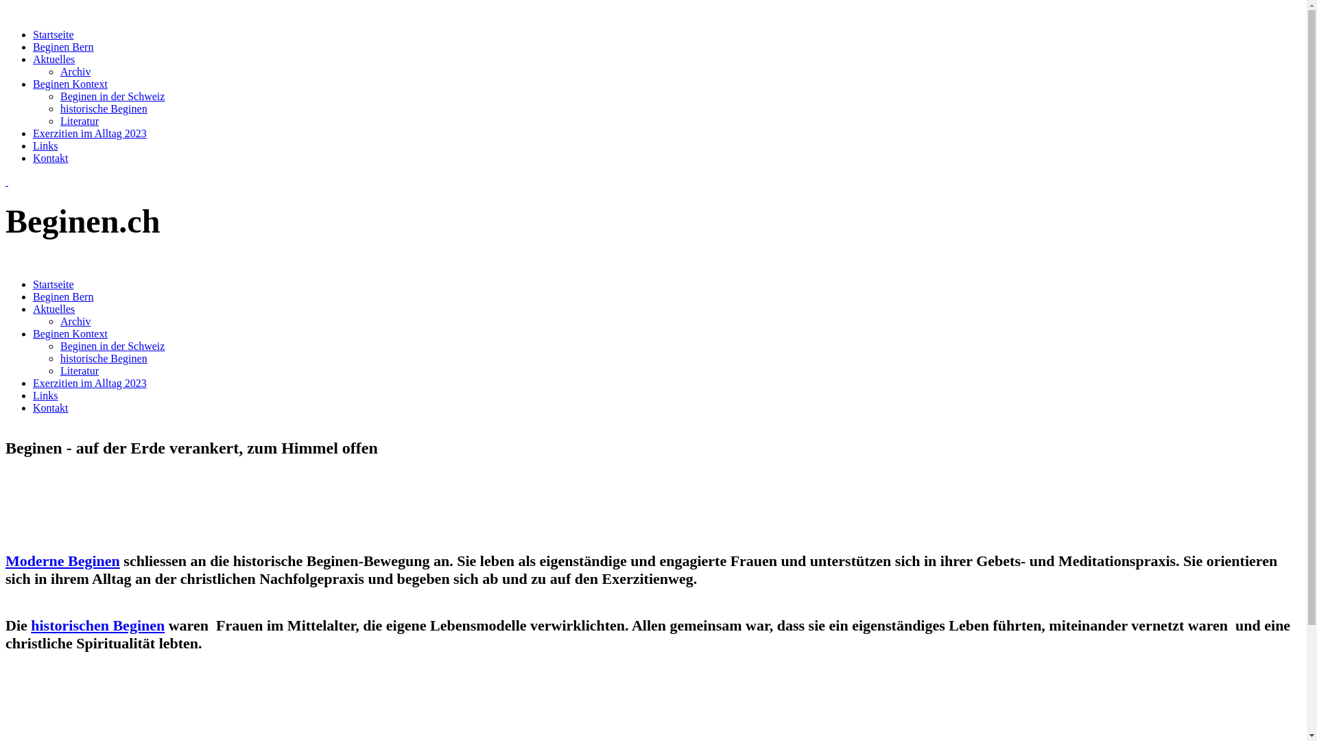  Describe the element at coordinates (51, 158) in the screenshot. I see `Kontakt` at that location.